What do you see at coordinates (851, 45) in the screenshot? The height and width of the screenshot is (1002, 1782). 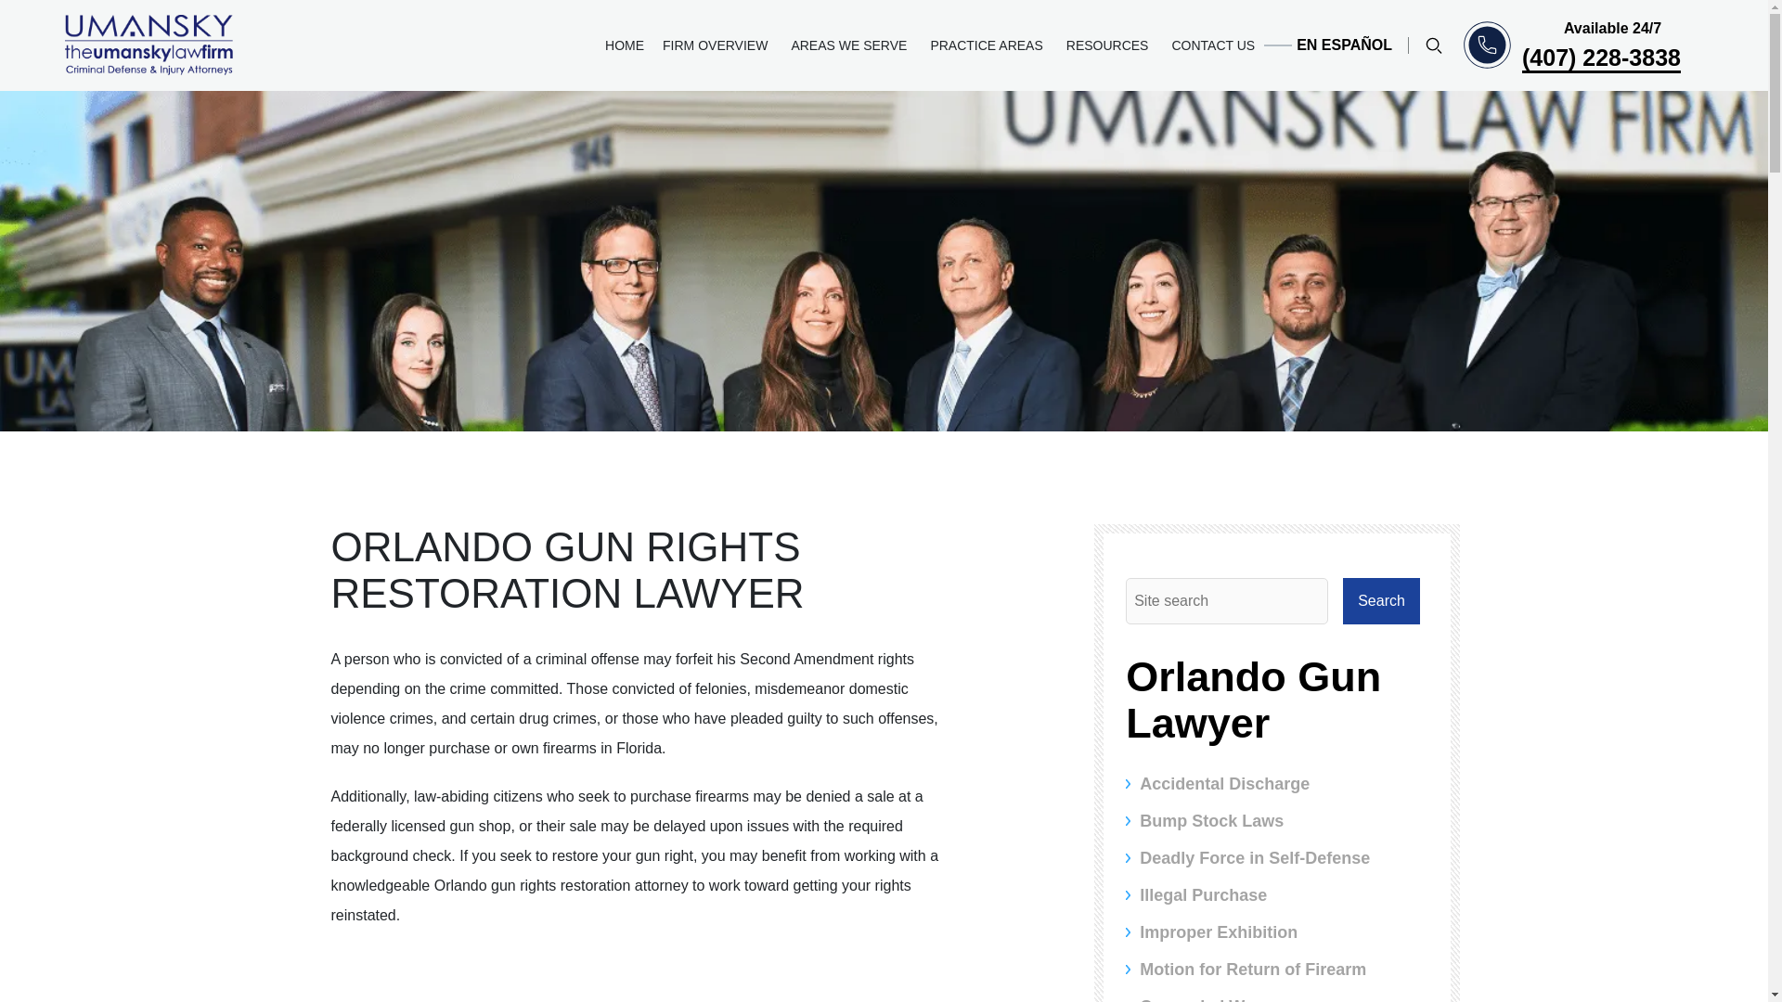 I see `AREAS WE SERVE` at bounding box center [851, 45].